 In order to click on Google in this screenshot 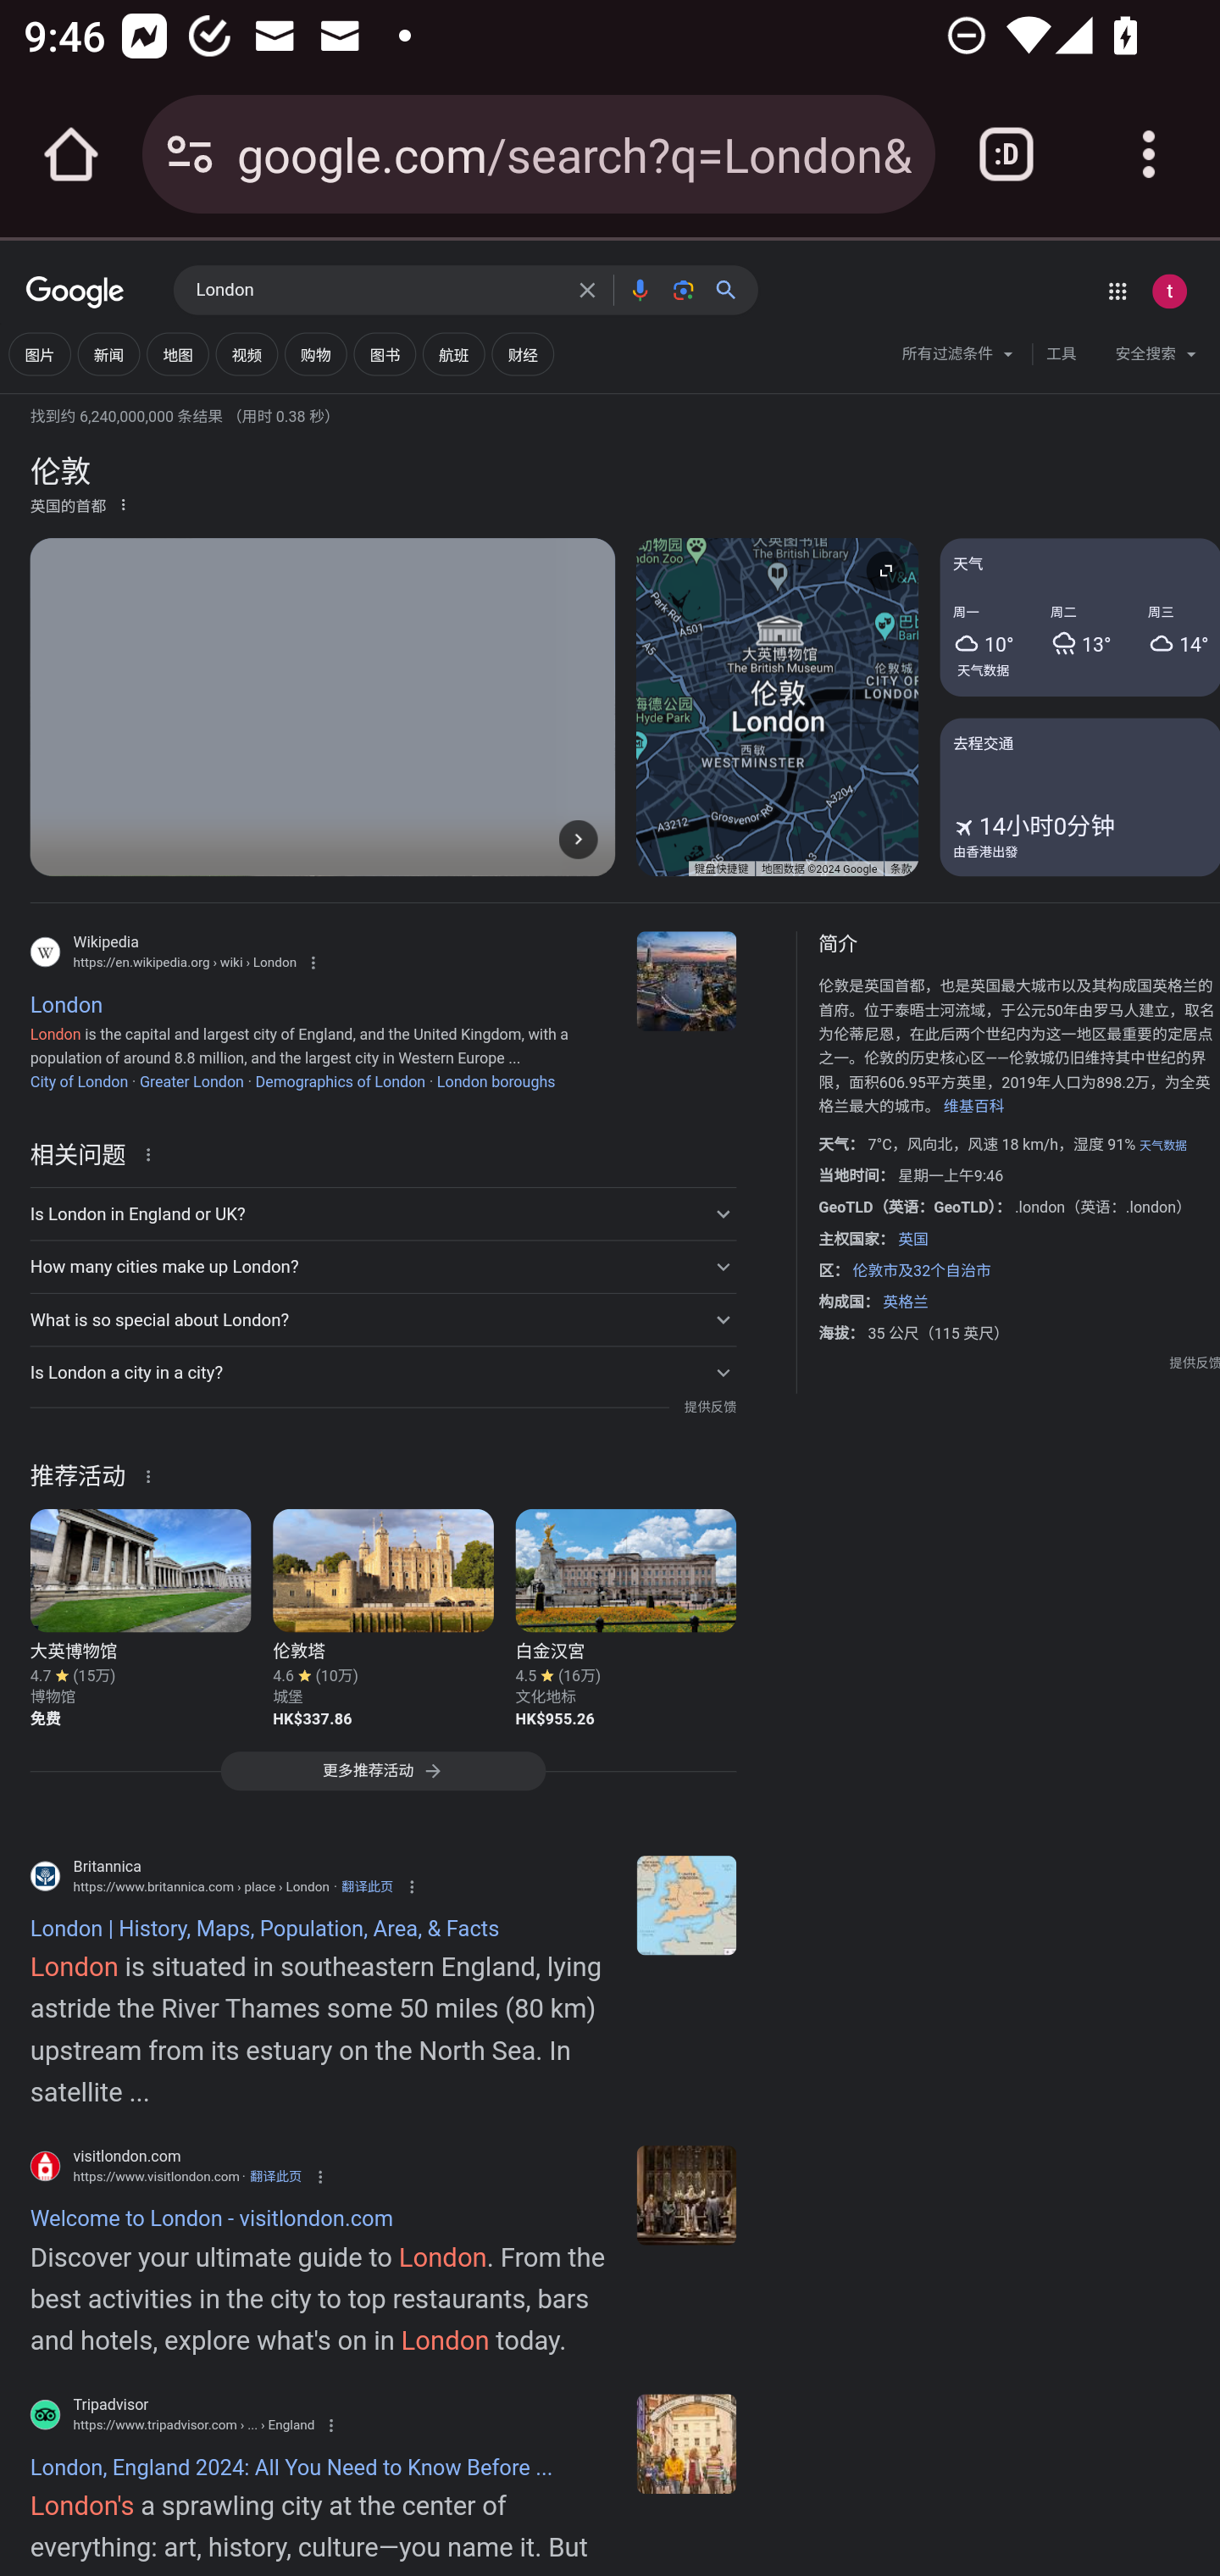, I will do `click(75, 293)`.